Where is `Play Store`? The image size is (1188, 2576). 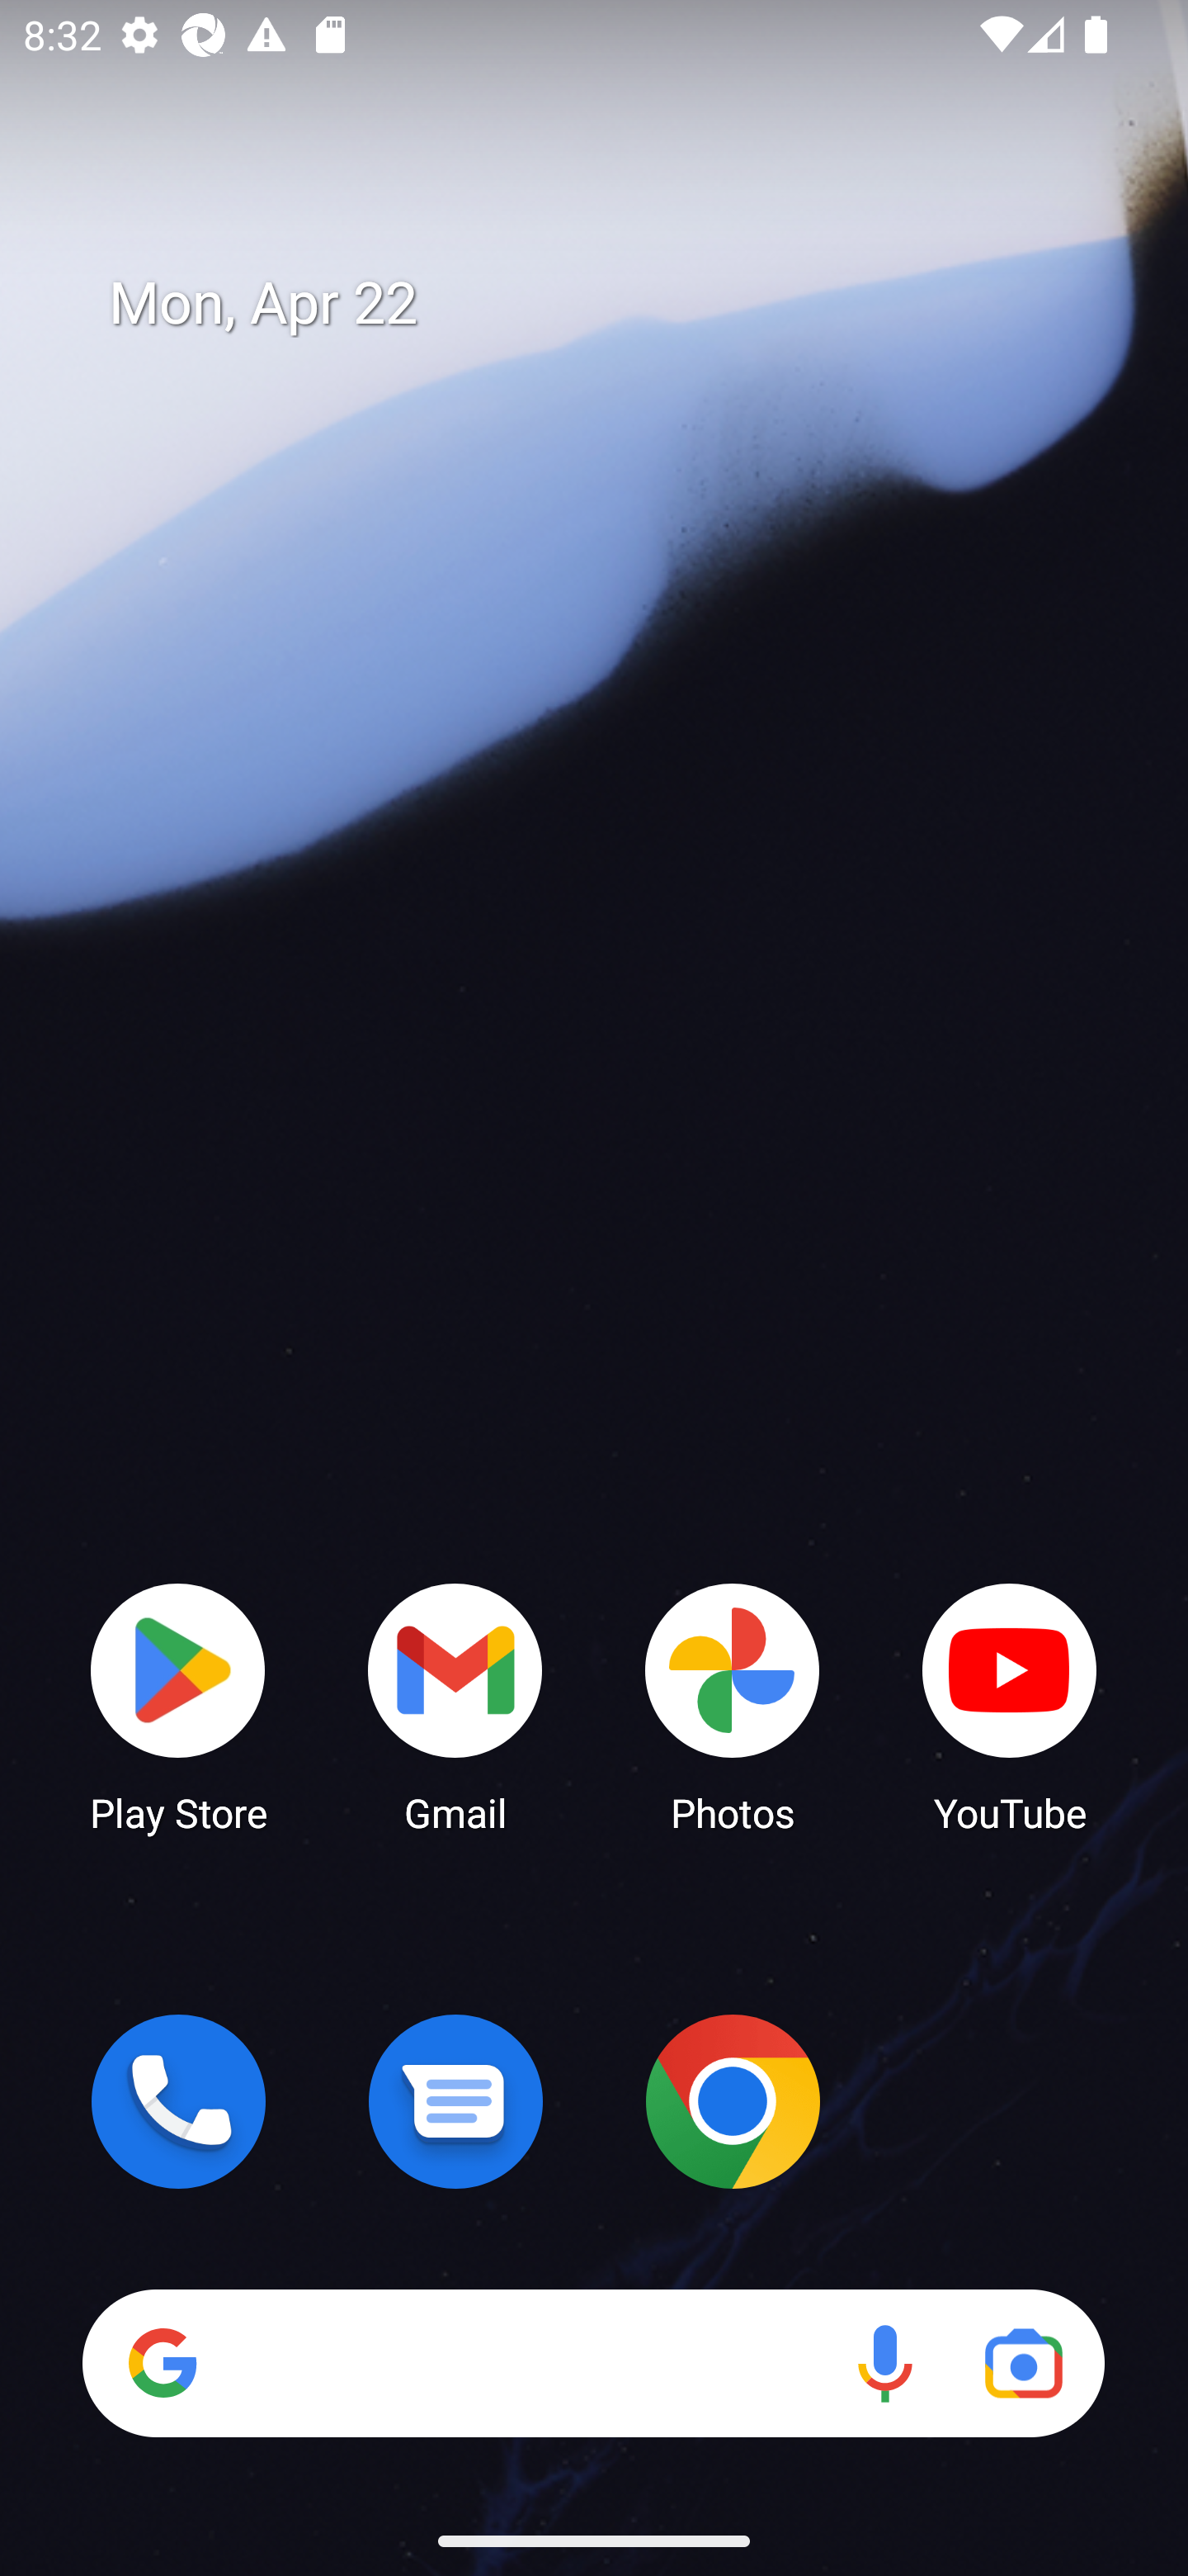
Play Store is located at coordinates (178, 1706).